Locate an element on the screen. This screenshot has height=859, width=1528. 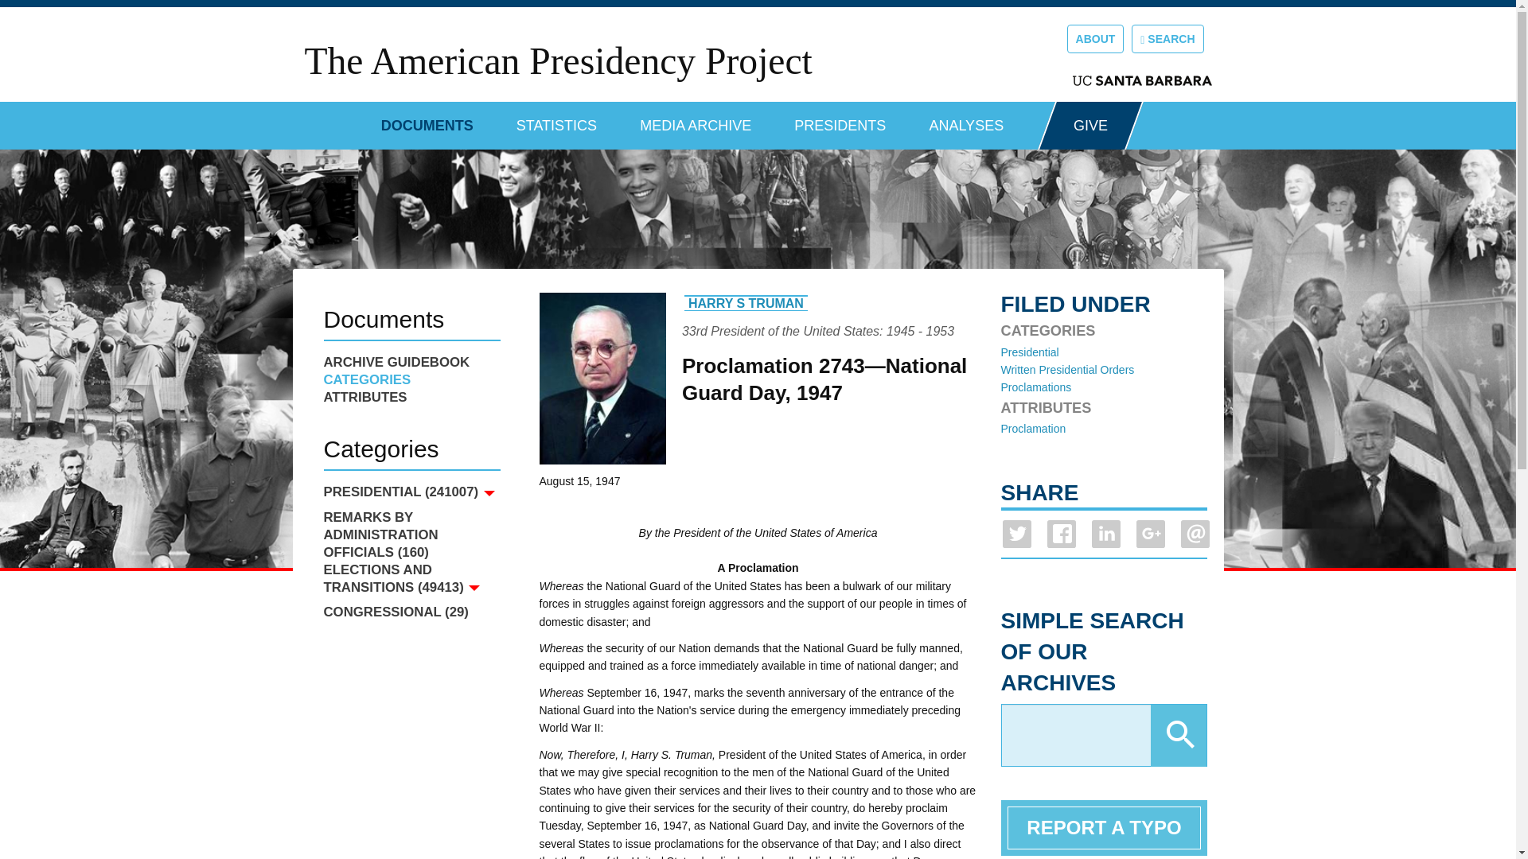
GIVE is located at coordinates (1090, 126).